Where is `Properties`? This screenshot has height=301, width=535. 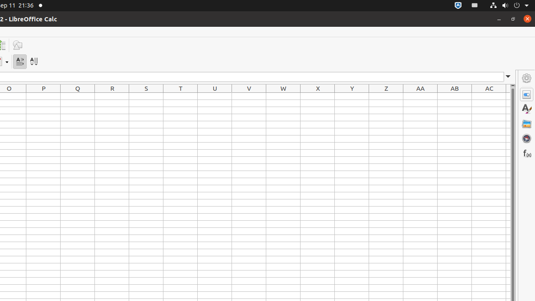 Properties is located at coordinates (527, 94).